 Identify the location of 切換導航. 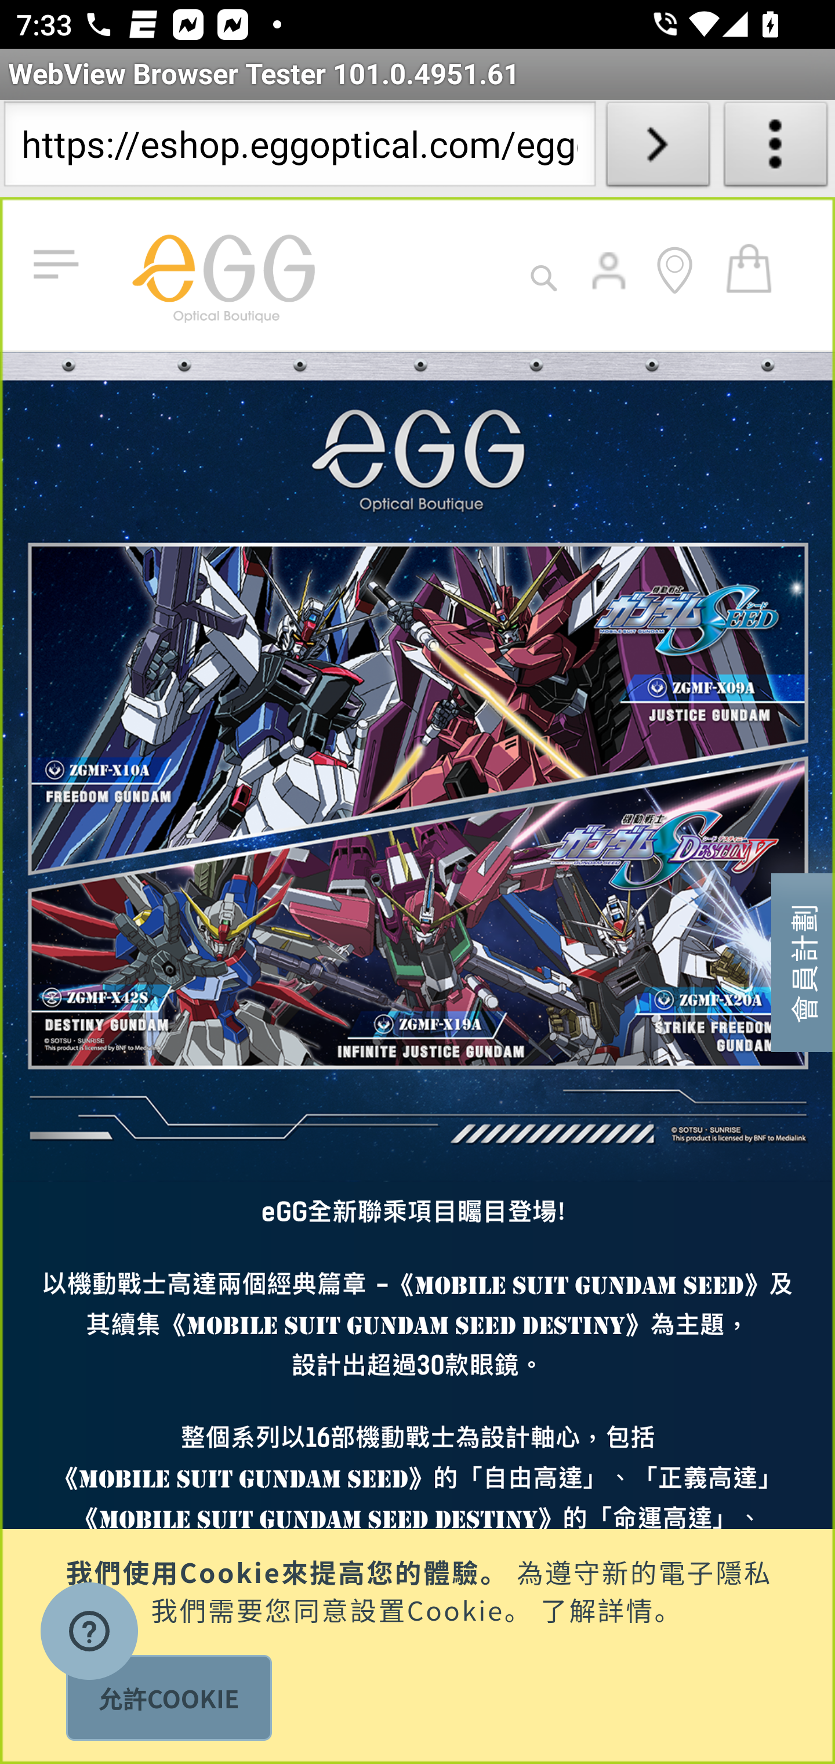
(60, 265).